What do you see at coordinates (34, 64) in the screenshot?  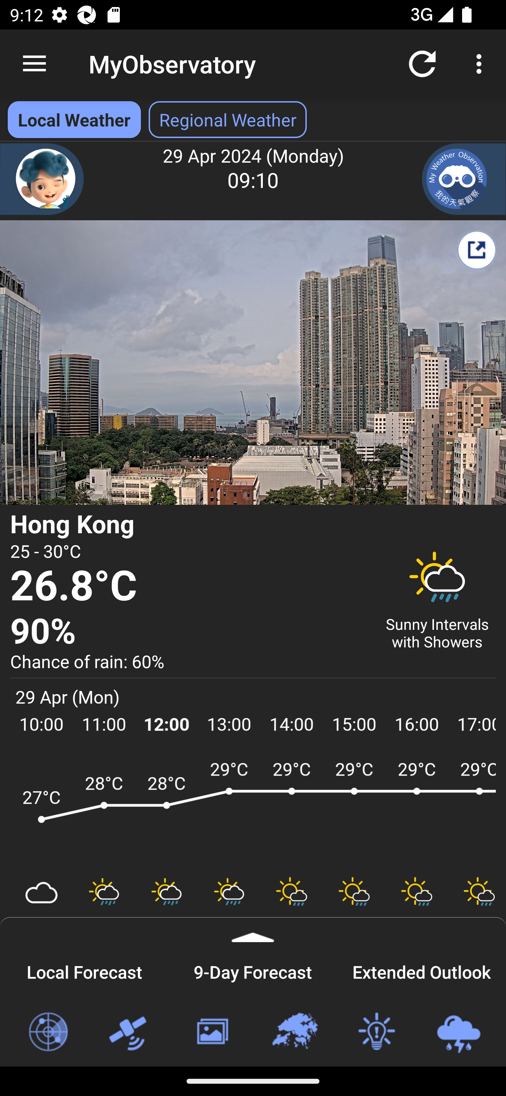 I see `Navigate up` at bounding box center [34, 64].